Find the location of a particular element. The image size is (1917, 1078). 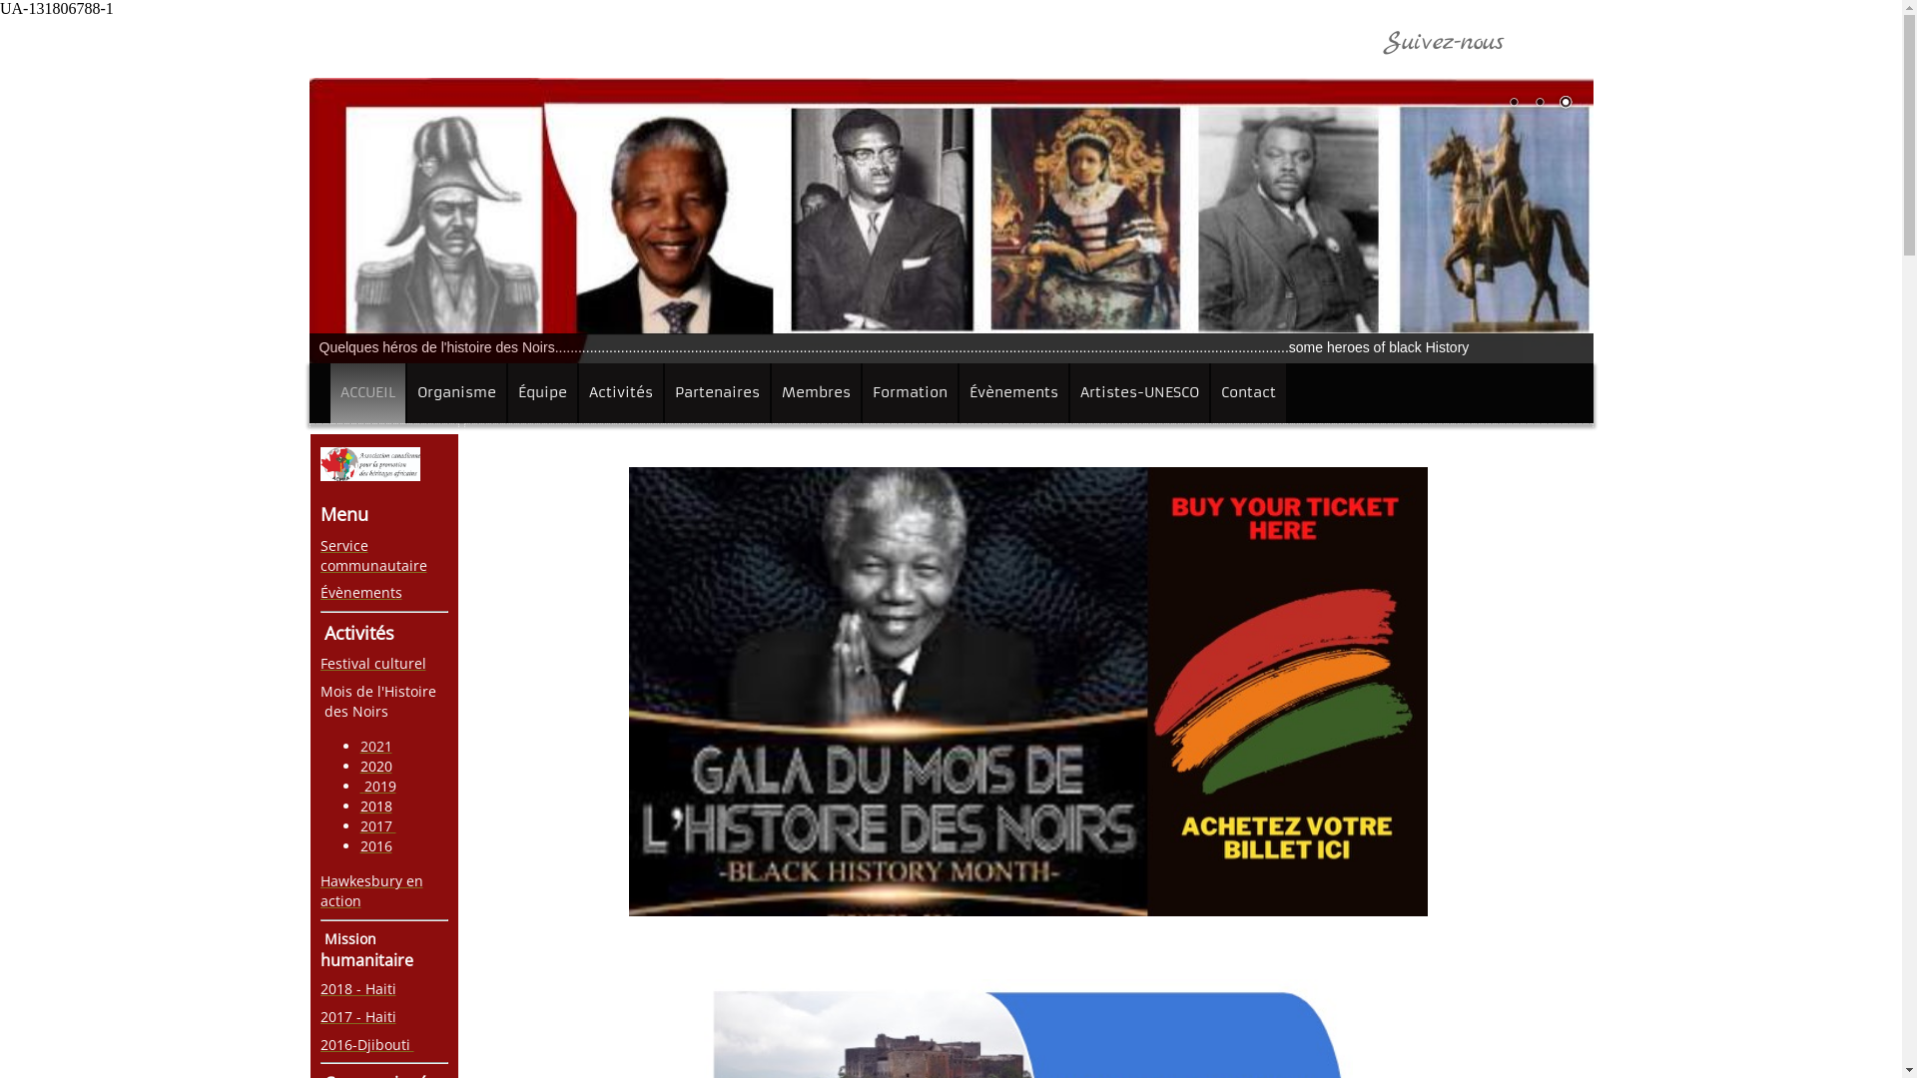

Membres is located at coordinates (815, 393).